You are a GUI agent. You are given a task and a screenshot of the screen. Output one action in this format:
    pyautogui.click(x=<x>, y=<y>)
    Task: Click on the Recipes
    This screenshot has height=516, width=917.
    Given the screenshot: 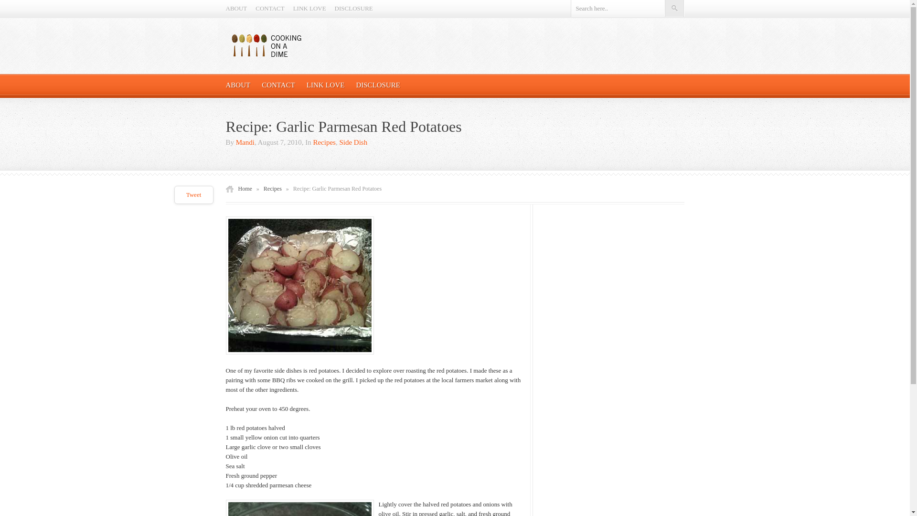 What is the action you would take?
    pyautogui.click(x=272, y=188)
    